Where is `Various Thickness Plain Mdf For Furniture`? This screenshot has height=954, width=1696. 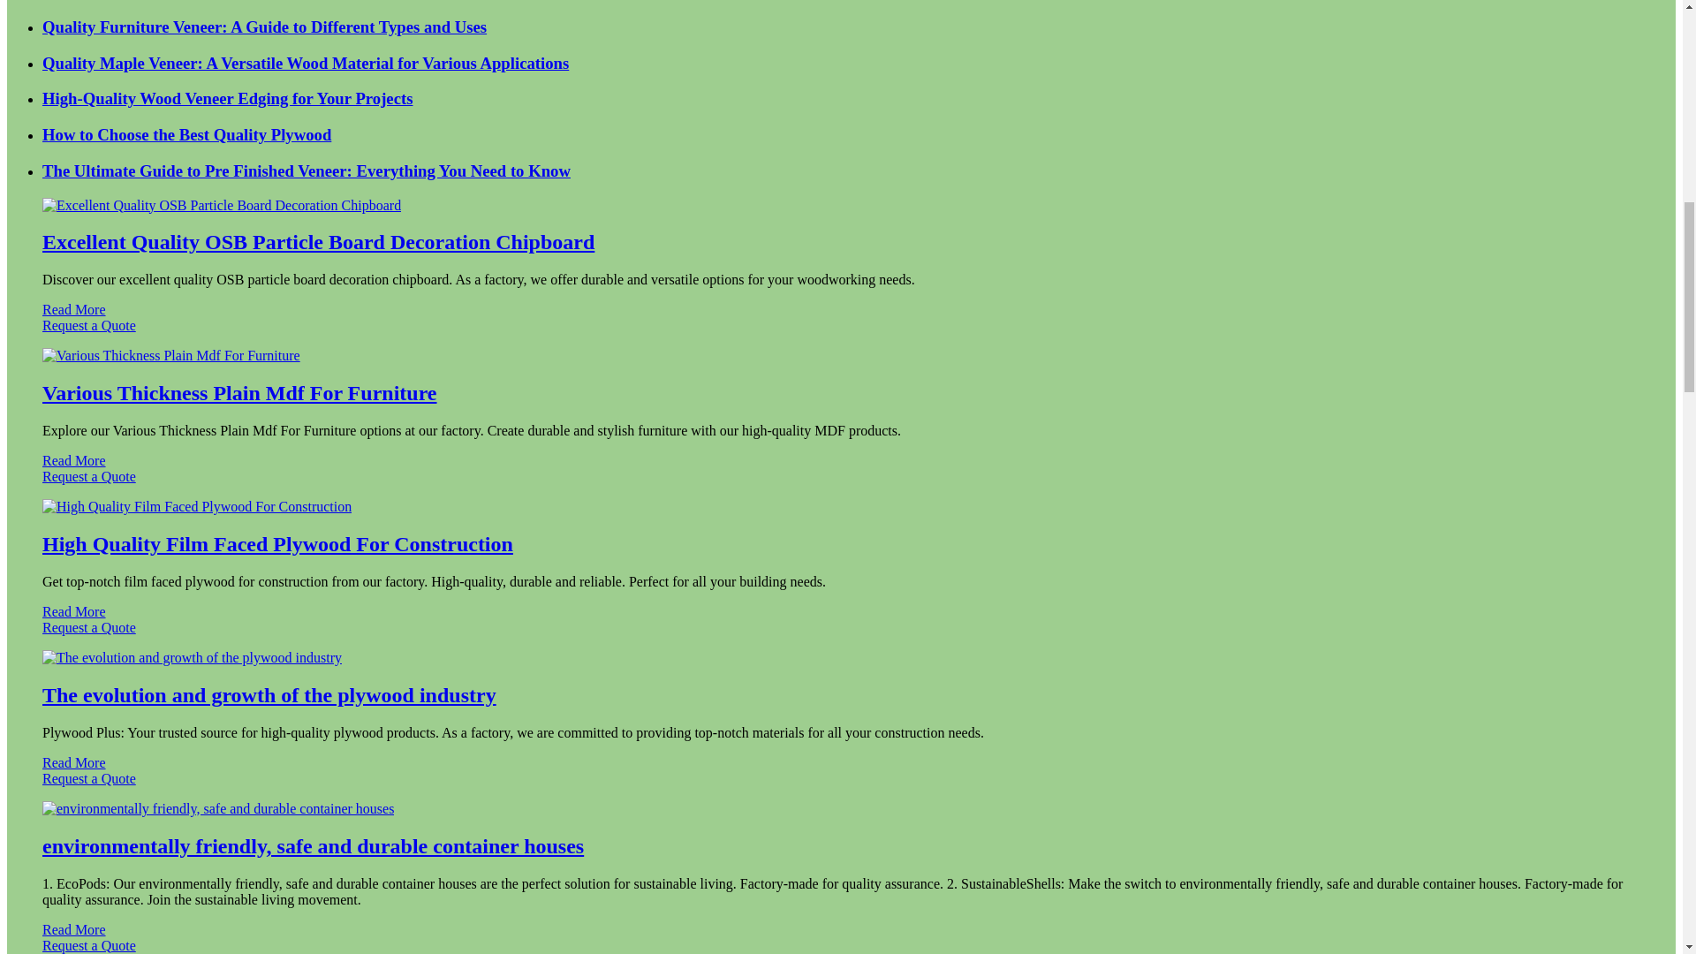
Various Thickness Plain Mdf For Furniture is located at coordinates (240, 392).